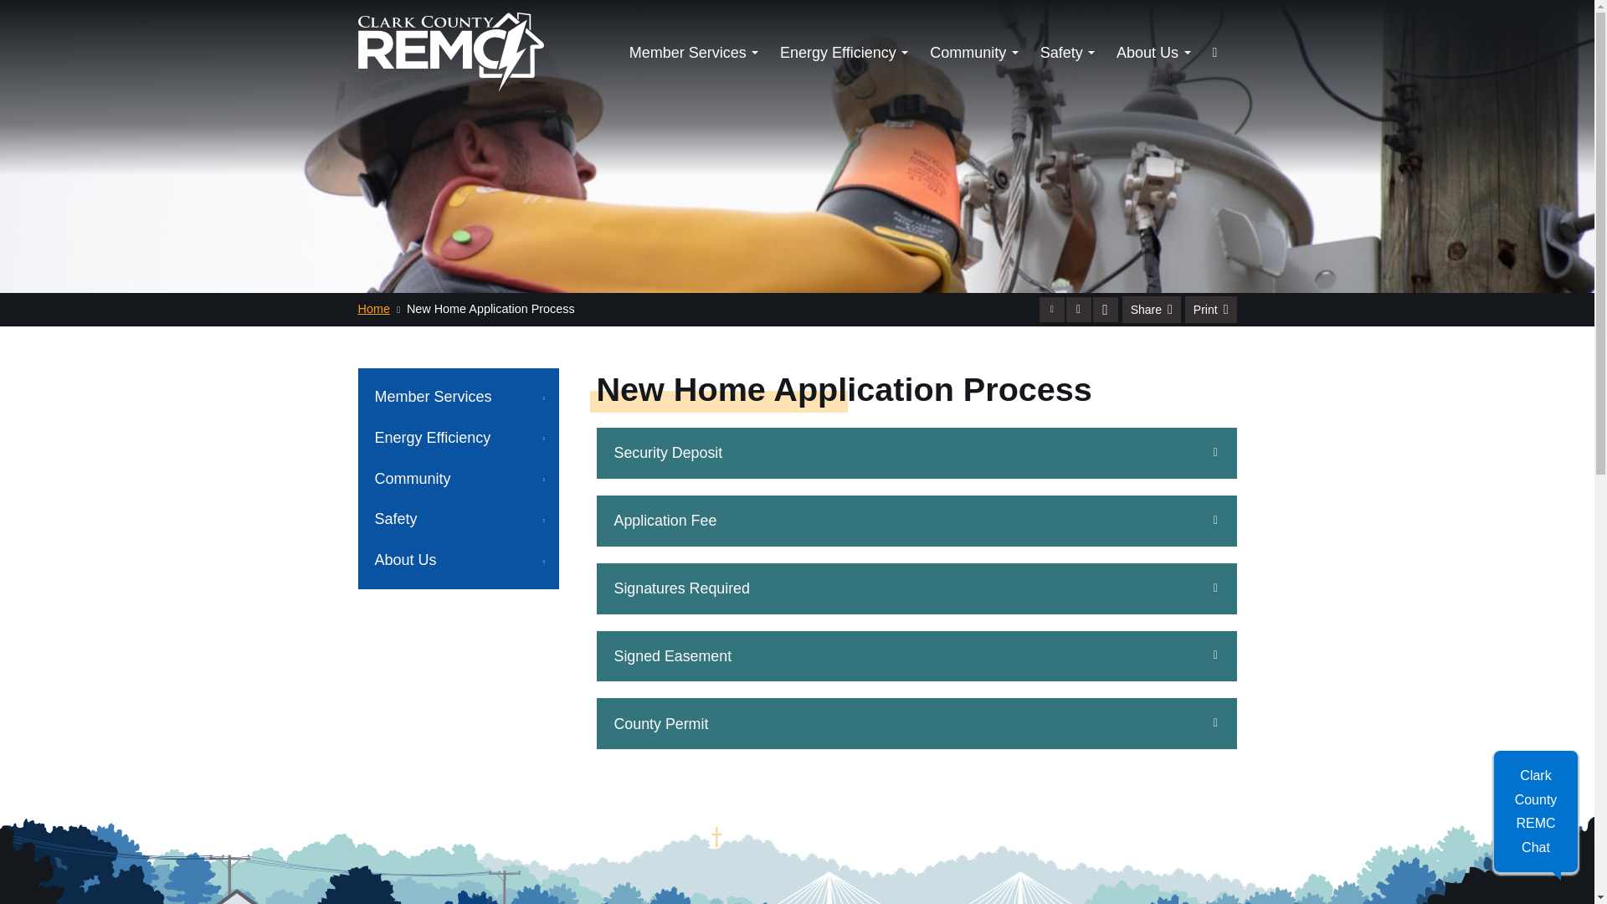 The image size is (1607, 904). What do you see at coordinates (374, 308) in the screenshot?
I see `Go to Clark County REMC.` at bounding box center [374, 308].